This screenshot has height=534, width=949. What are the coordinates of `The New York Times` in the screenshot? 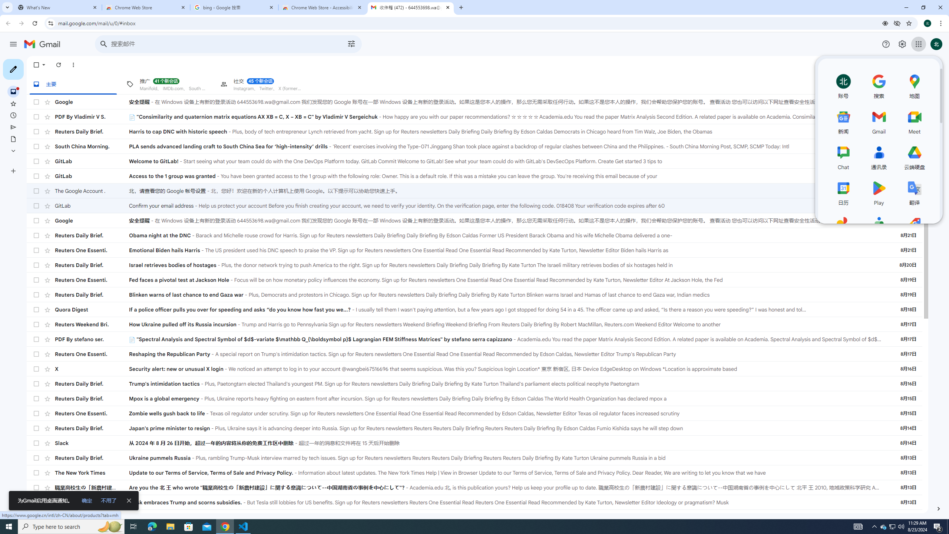 It's located at (92, 472).